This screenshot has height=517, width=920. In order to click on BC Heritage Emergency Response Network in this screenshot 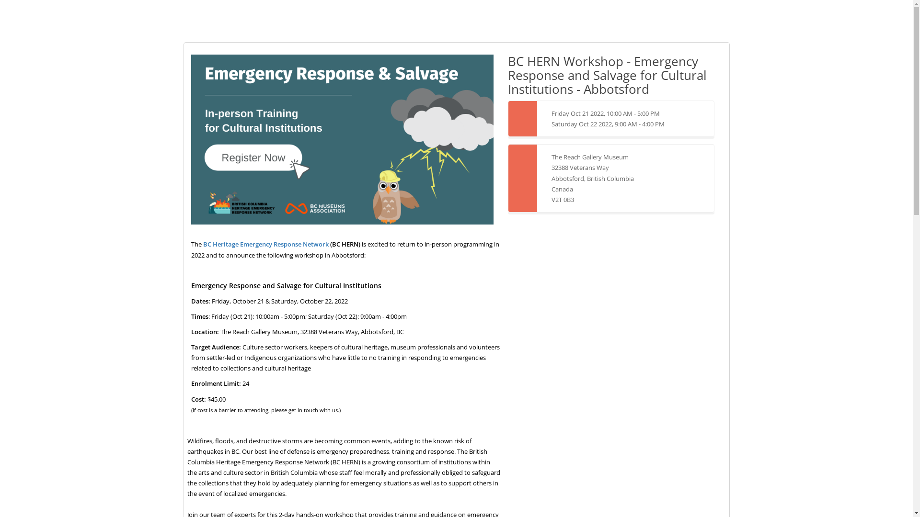, I will do `click(266, 244)`.